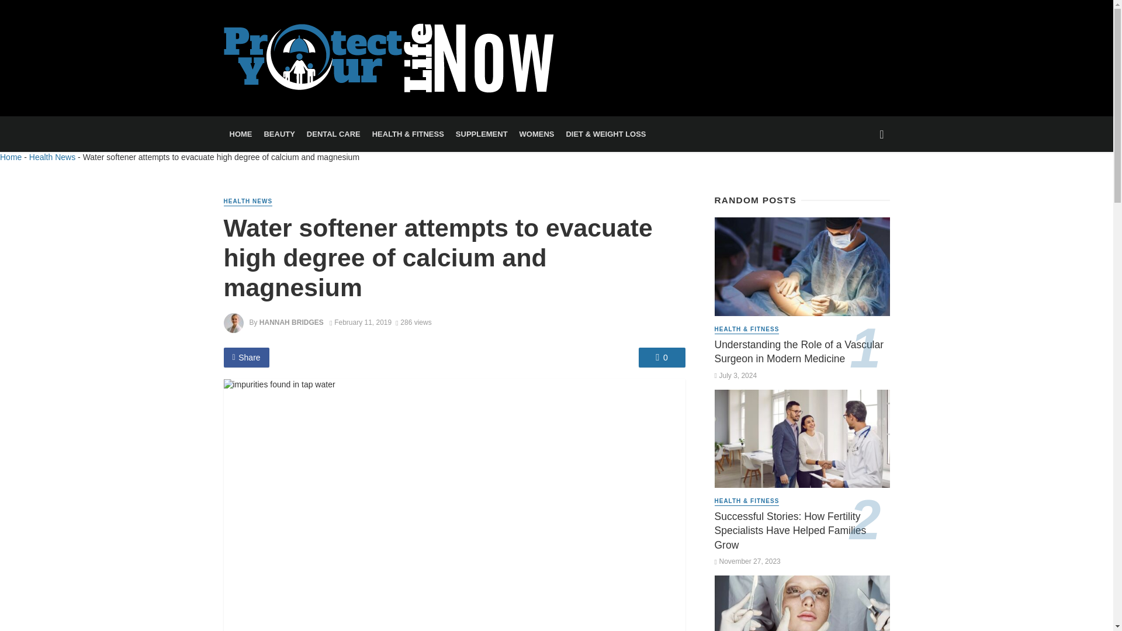  What do you see at coordinates (361, 323) in the screenshot?
I see `February 11, 2019 at 11:10 am` at bounding box center [361, 323].